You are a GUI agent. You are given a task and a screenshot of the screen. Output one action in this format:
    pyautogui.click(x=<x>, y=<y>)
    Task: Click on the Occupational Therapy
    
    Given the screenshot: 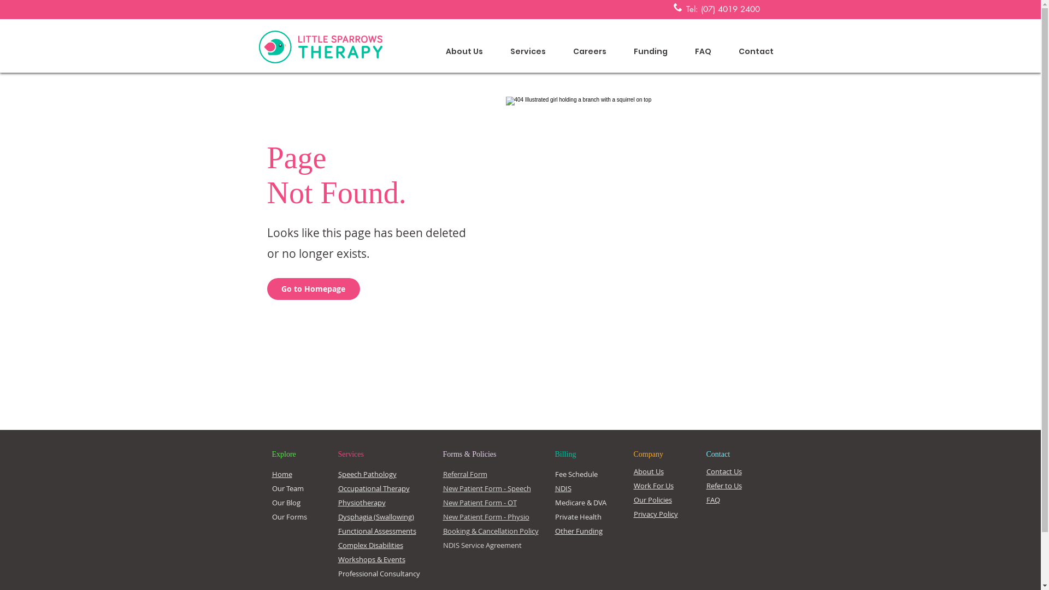 What is the action you would take?
    pyautogui.click(x=374, y=488)
    